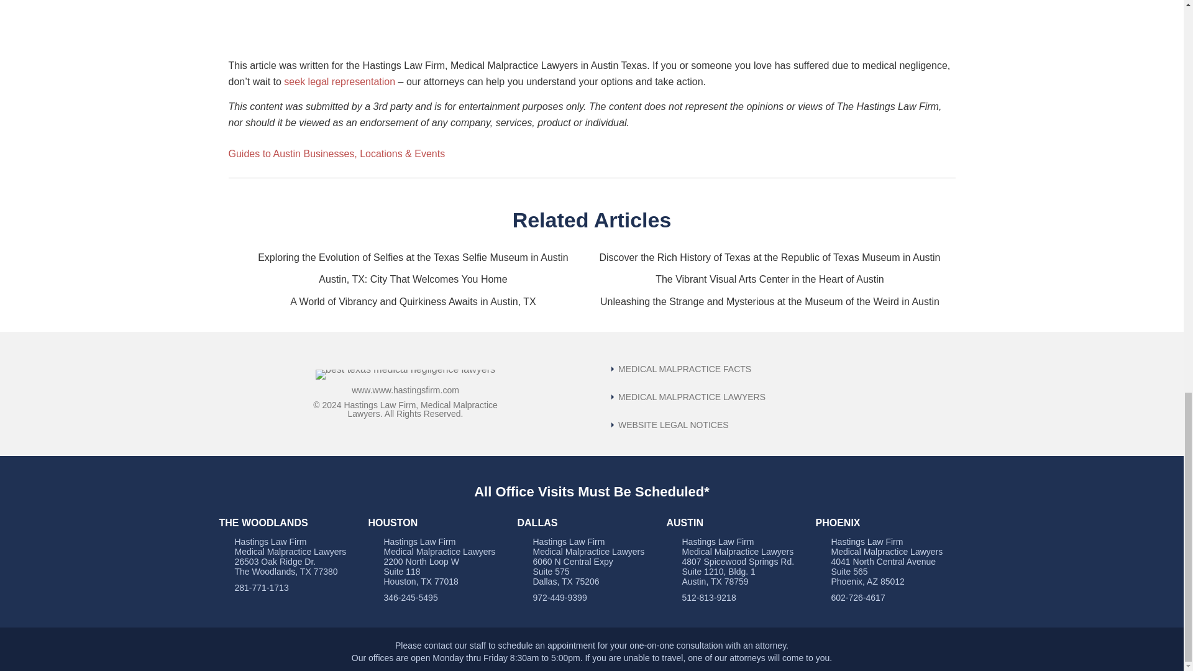  Describe the element at coordinates (681, 369) in the screenshot. I see `Texas Medical Malpractice Occurrences` at that location.